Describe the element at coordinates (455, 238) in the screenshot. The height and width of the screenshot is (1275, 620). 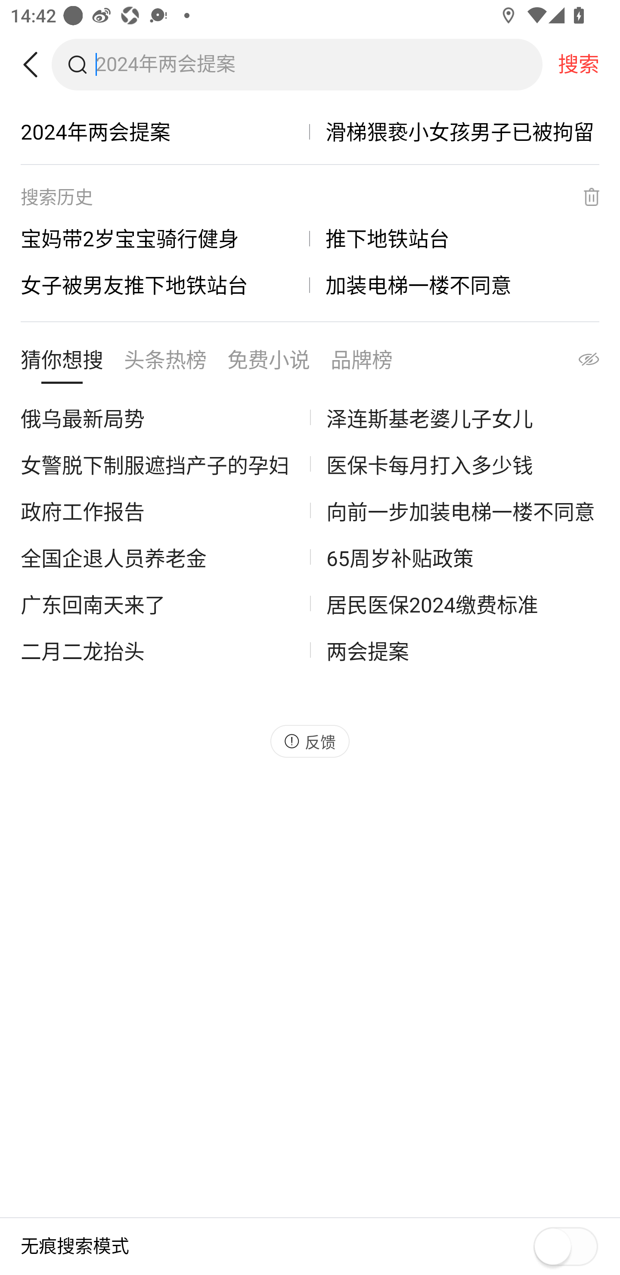
I see `推下地铁站台，链接, 推下地铁站台` at that location.